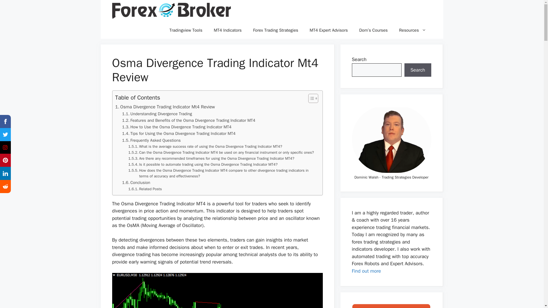  What do you see at coordinates (179, 133) in the screenshot?
I see `Tips for Using the Osma Divergence Trading Indicator MT4` at bounding box center [179, 133].